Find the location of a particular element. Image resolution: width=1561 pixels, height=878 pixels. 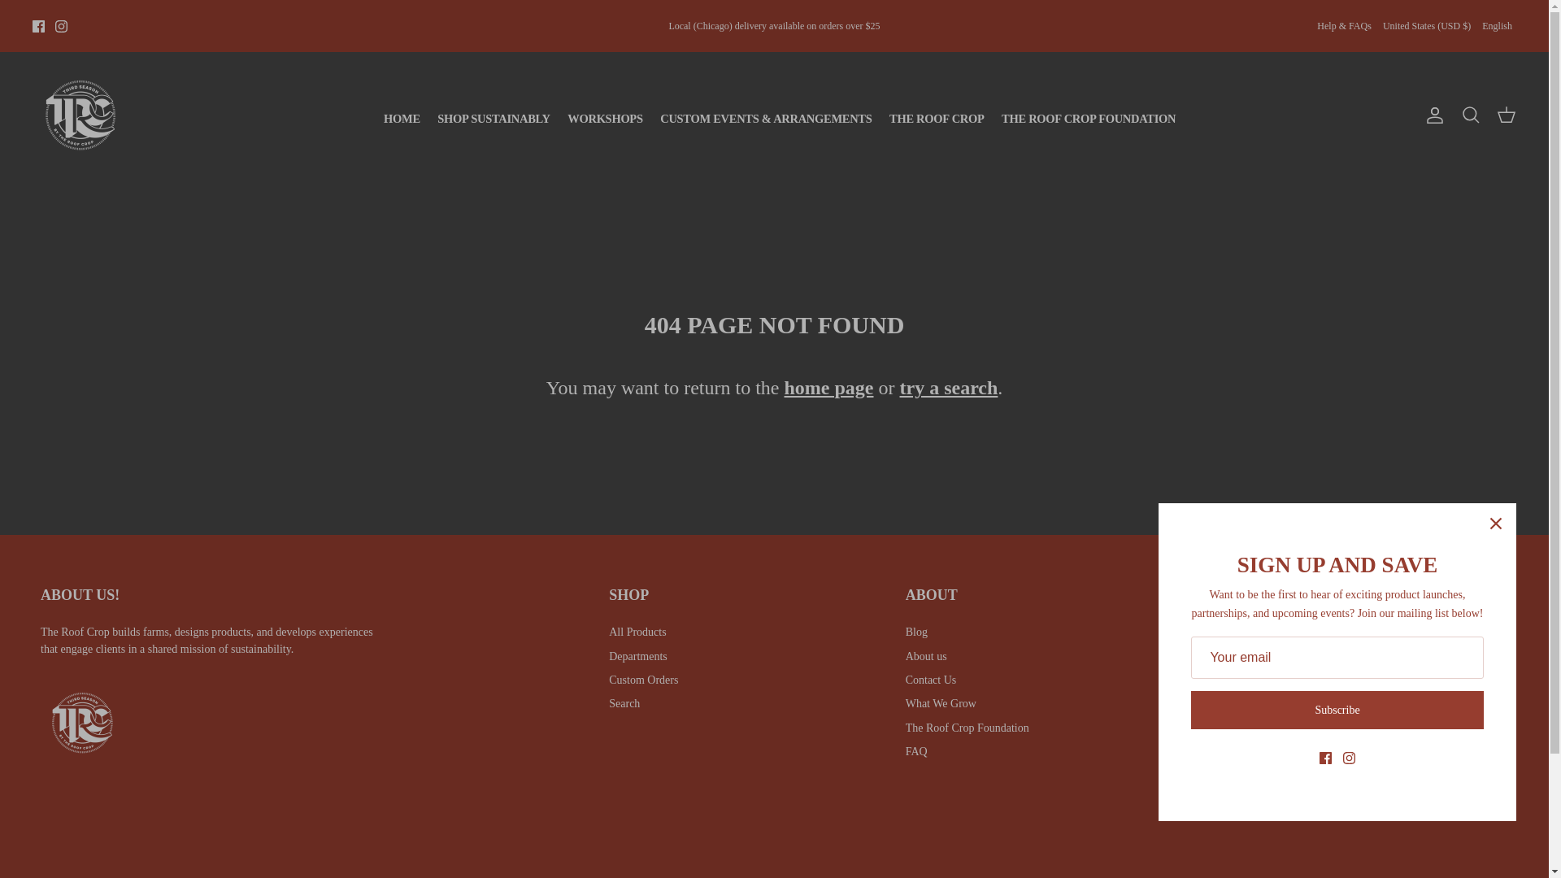

Instagram is located at coordinates (1291, 811).